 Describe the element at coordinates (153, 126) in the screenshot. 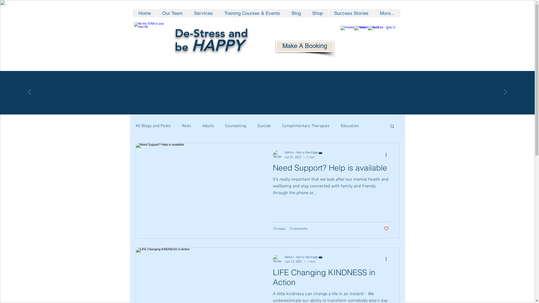

I see `All Blogs and Posts` at that location.